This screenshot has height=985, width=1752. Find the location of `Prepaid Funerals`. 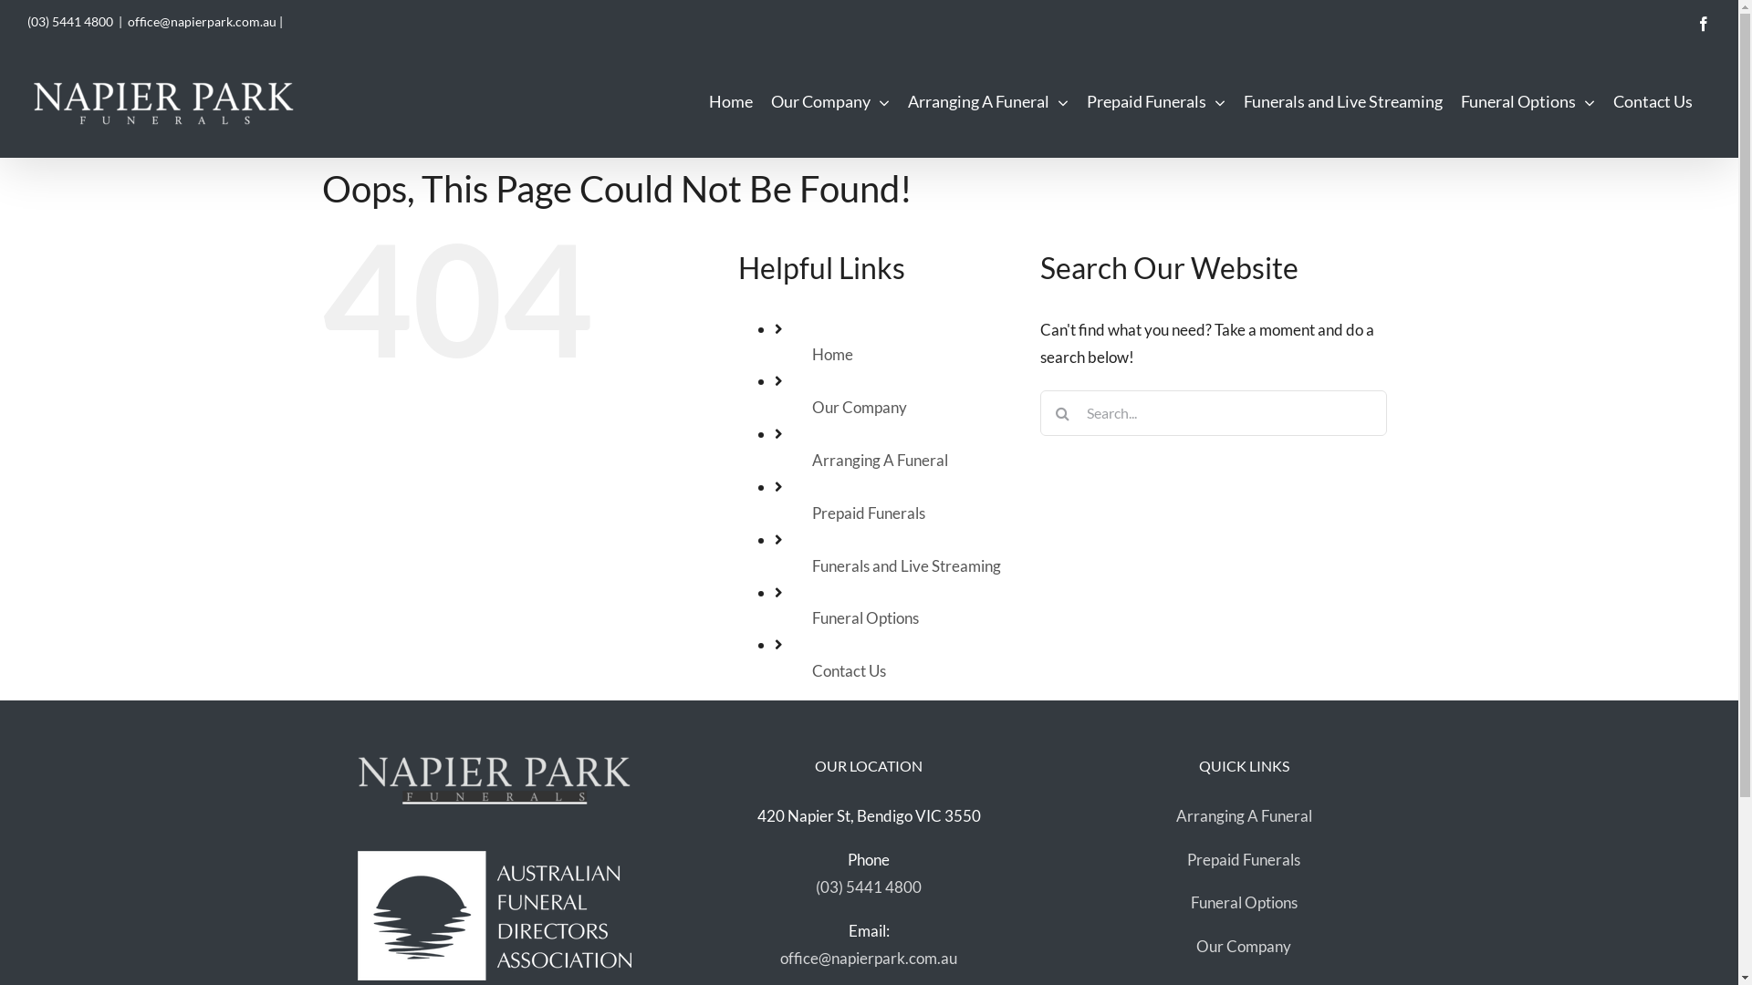

Prepaid Funerals is located at coordinates (1244, 859).